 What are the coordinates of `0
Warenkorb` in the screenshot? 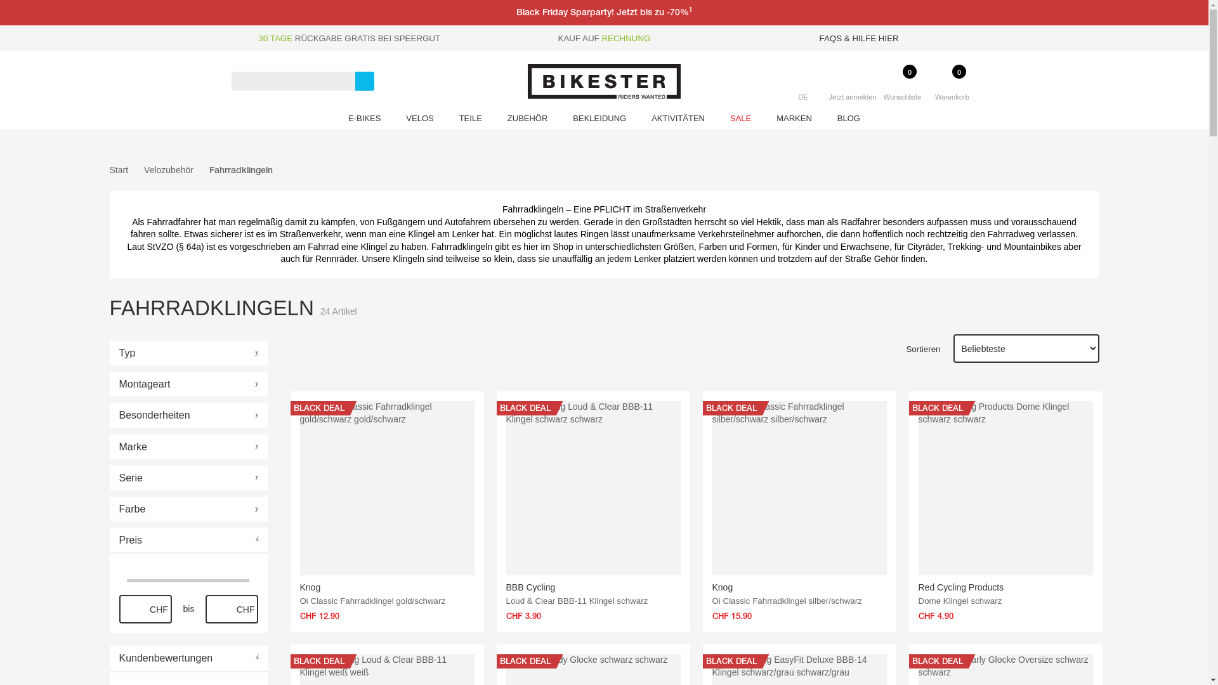 It's located at (952, 94).